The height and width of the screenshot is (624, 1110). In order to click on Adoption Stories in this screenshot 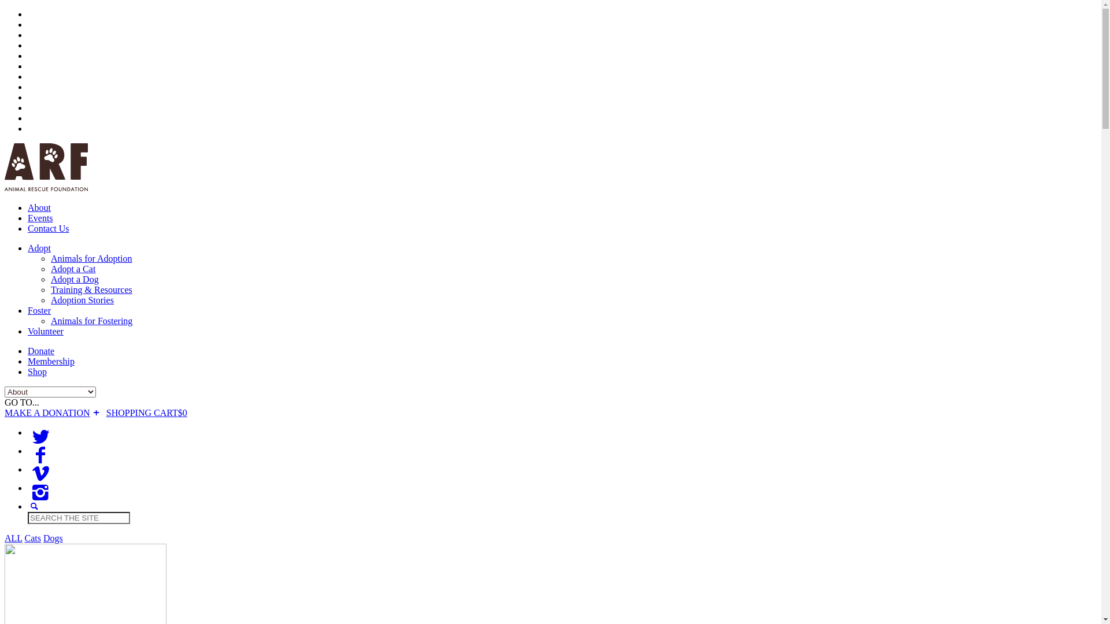, I will do `click(82, 300)`.